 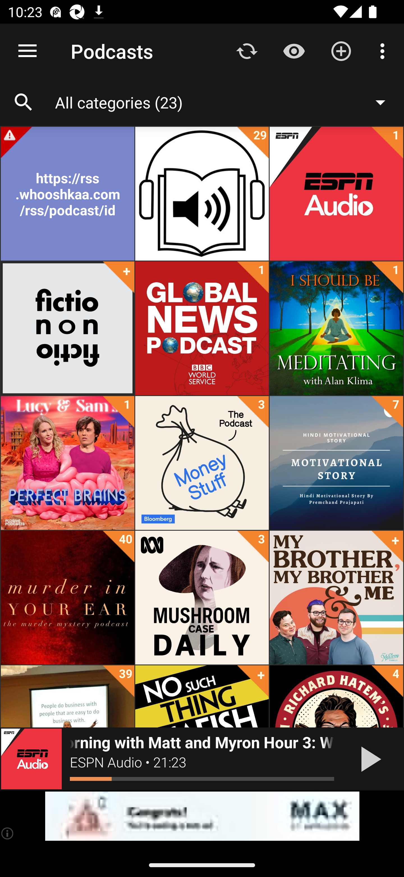 I want to click on All categories (23), so click(x=226, y=102).